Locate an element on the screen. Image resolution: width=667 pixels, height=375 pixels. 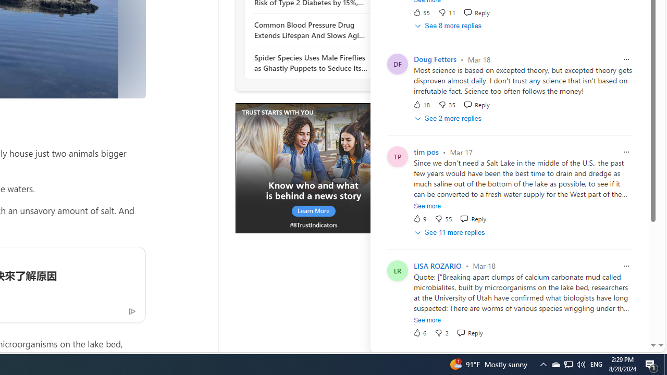
See 2 more replies is located at coordinates (449, 119).